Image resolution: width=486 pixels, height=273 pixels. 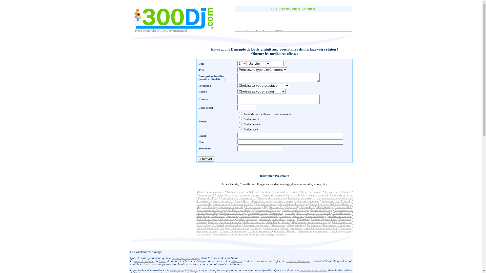 What do you see at coordinates (204, 204) in the screenshot?
I see `Discomobile` at bounding box center [204, 204].